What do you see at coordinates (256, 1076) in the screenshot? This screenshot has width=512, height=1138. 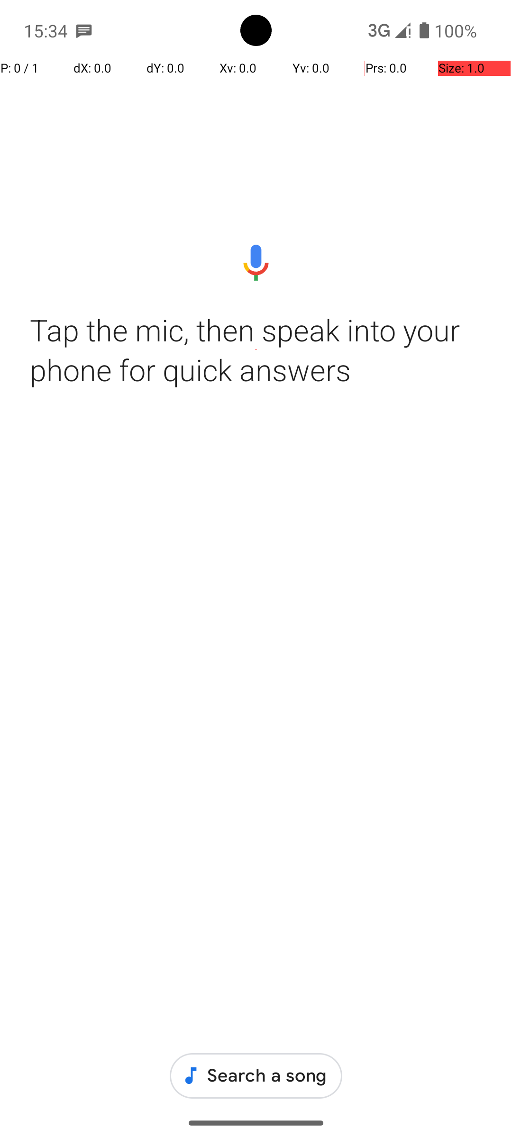 I see `Search a song` at bounding box center [256, 1076].